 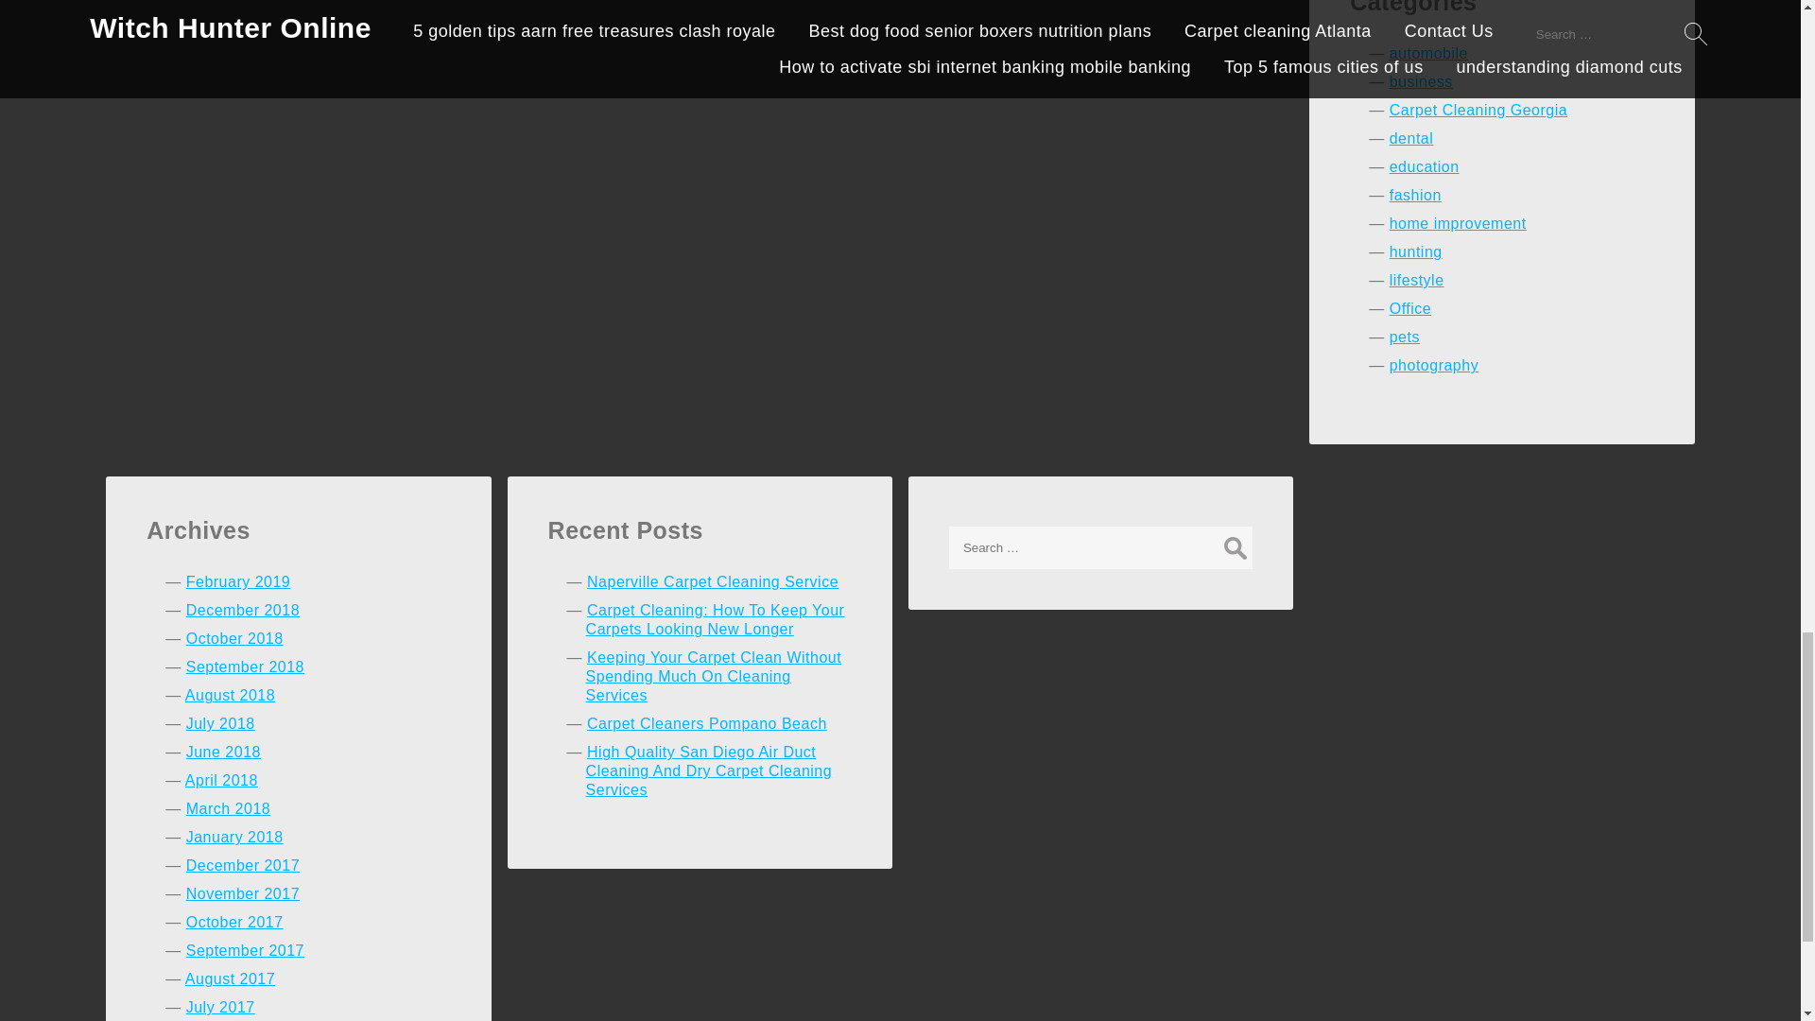 What do you see at coordinates (1429, 53) in the screenshot?
I see `automobile` at bounding box center [1429, 53].